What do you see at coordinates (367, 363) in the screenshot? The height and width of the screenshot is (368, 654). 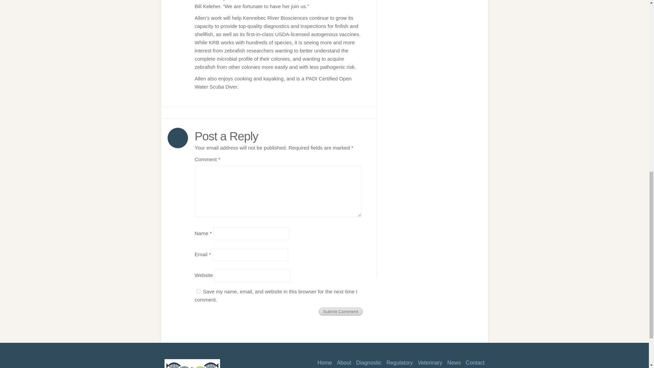 I see `Diagnostic` at bounding box center [367, 363].